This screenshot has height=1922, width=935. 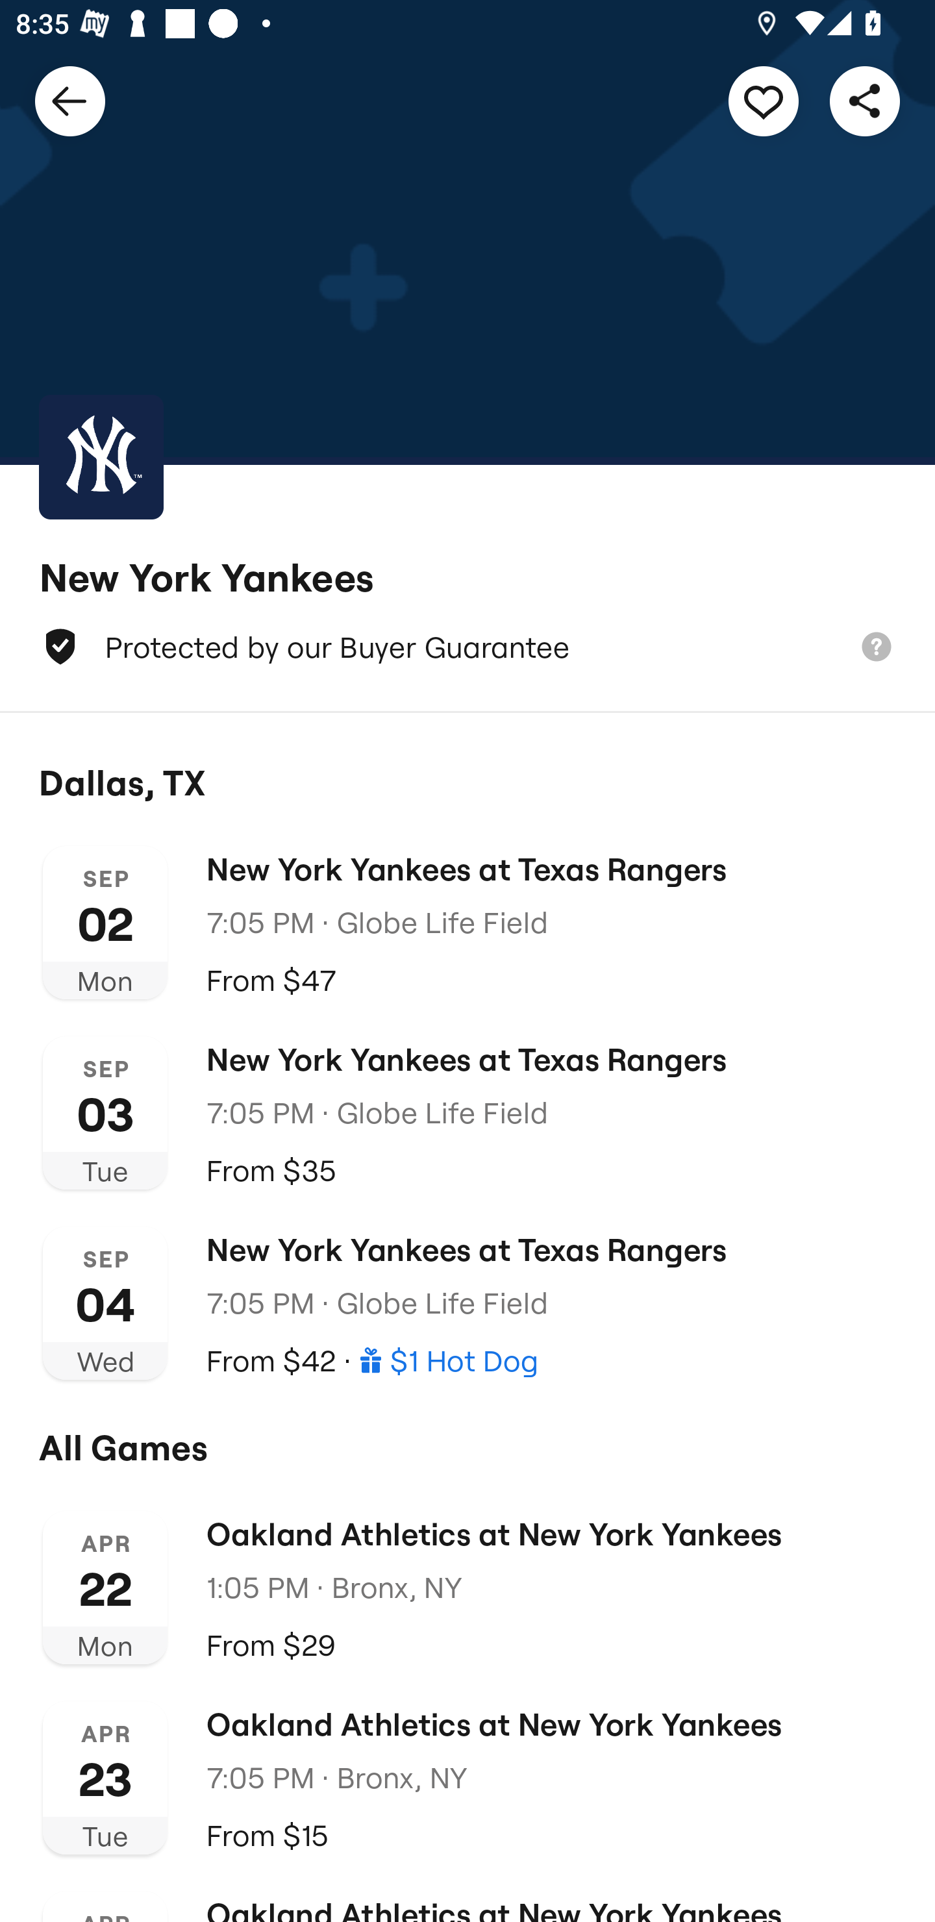 What do you see at coordinates (70, 100) in the screenshot?
I see `Back` at bounding box center [70, 100].